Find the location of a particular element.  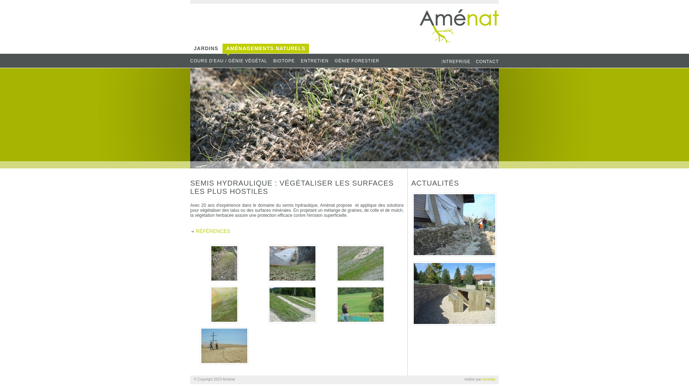

SEMIS HYDRAULIQUE is located at coordinates (219, 70).